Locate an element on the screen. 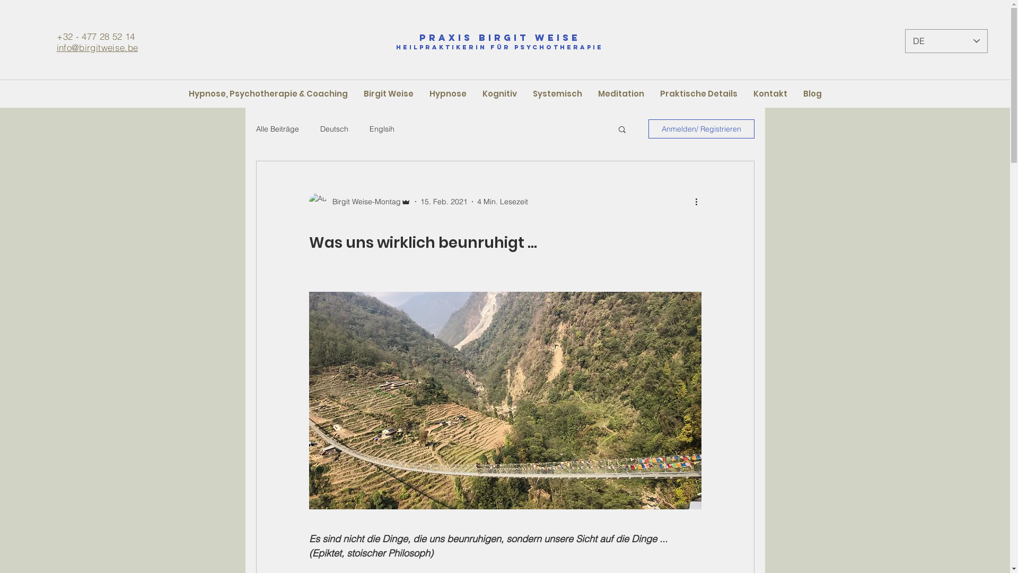 The height and width of the screenshot is (573, 1018). Kognitiv is located at coordinates (499, 94).